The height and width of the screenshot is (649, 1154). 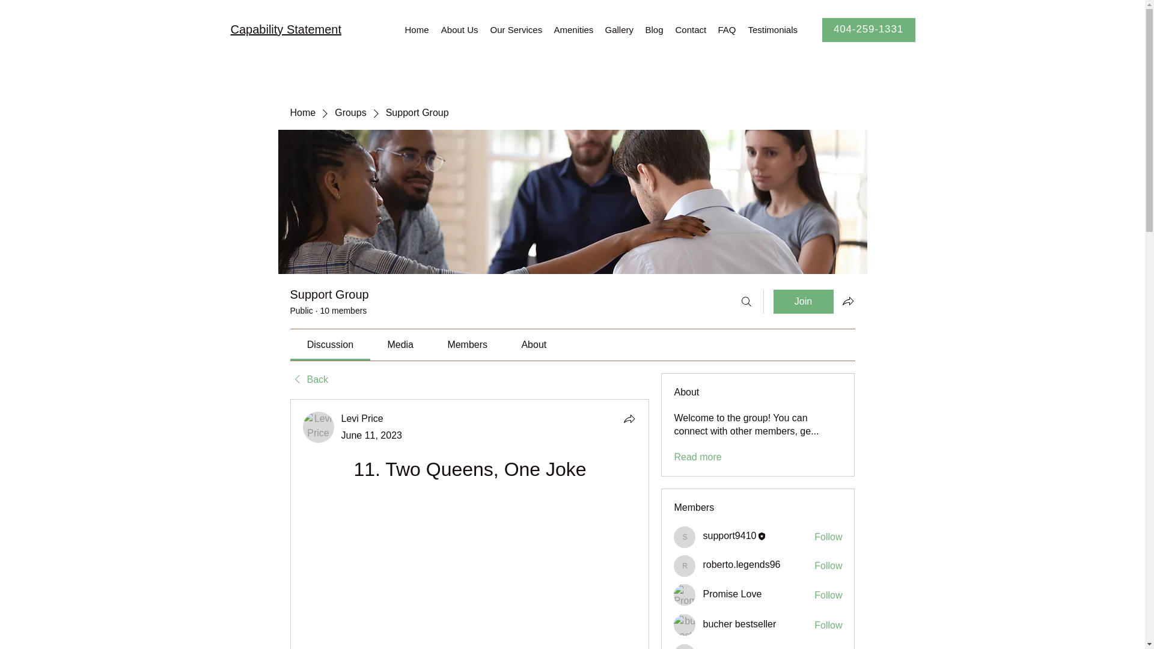 I want to click on Follow, so click(x=828, y=565).